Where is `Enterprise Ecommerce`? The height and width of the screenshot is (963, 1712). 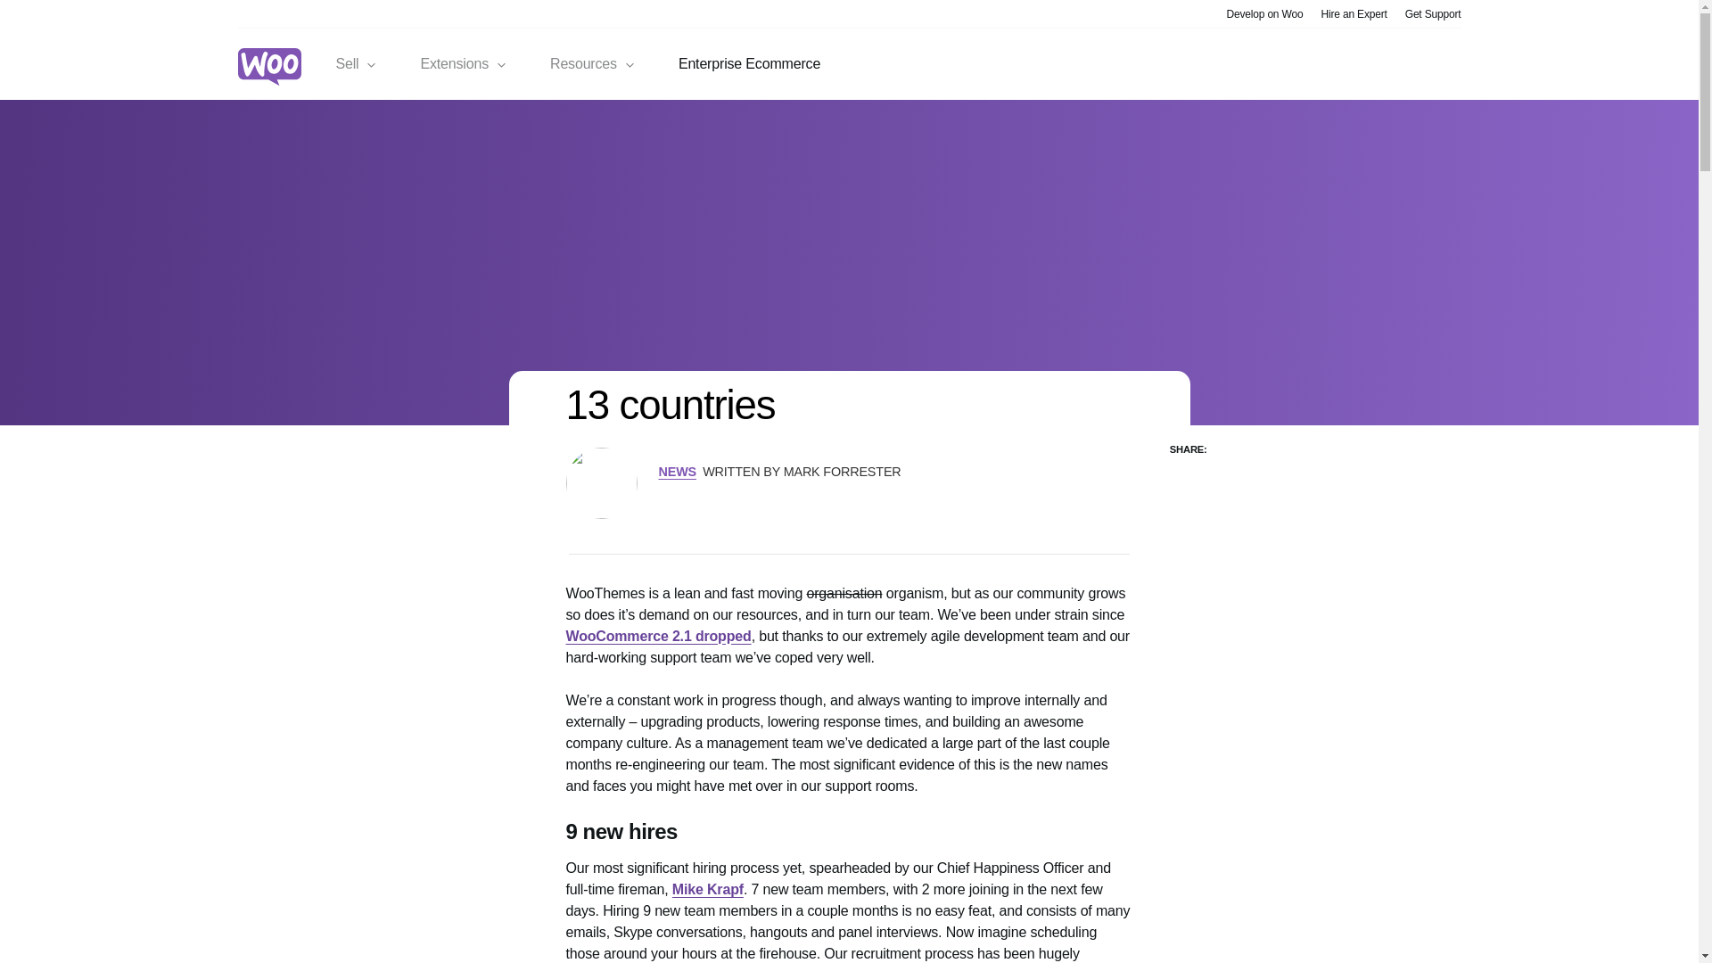
Enterprise Ecommerce is located at coordinates (749, 64).